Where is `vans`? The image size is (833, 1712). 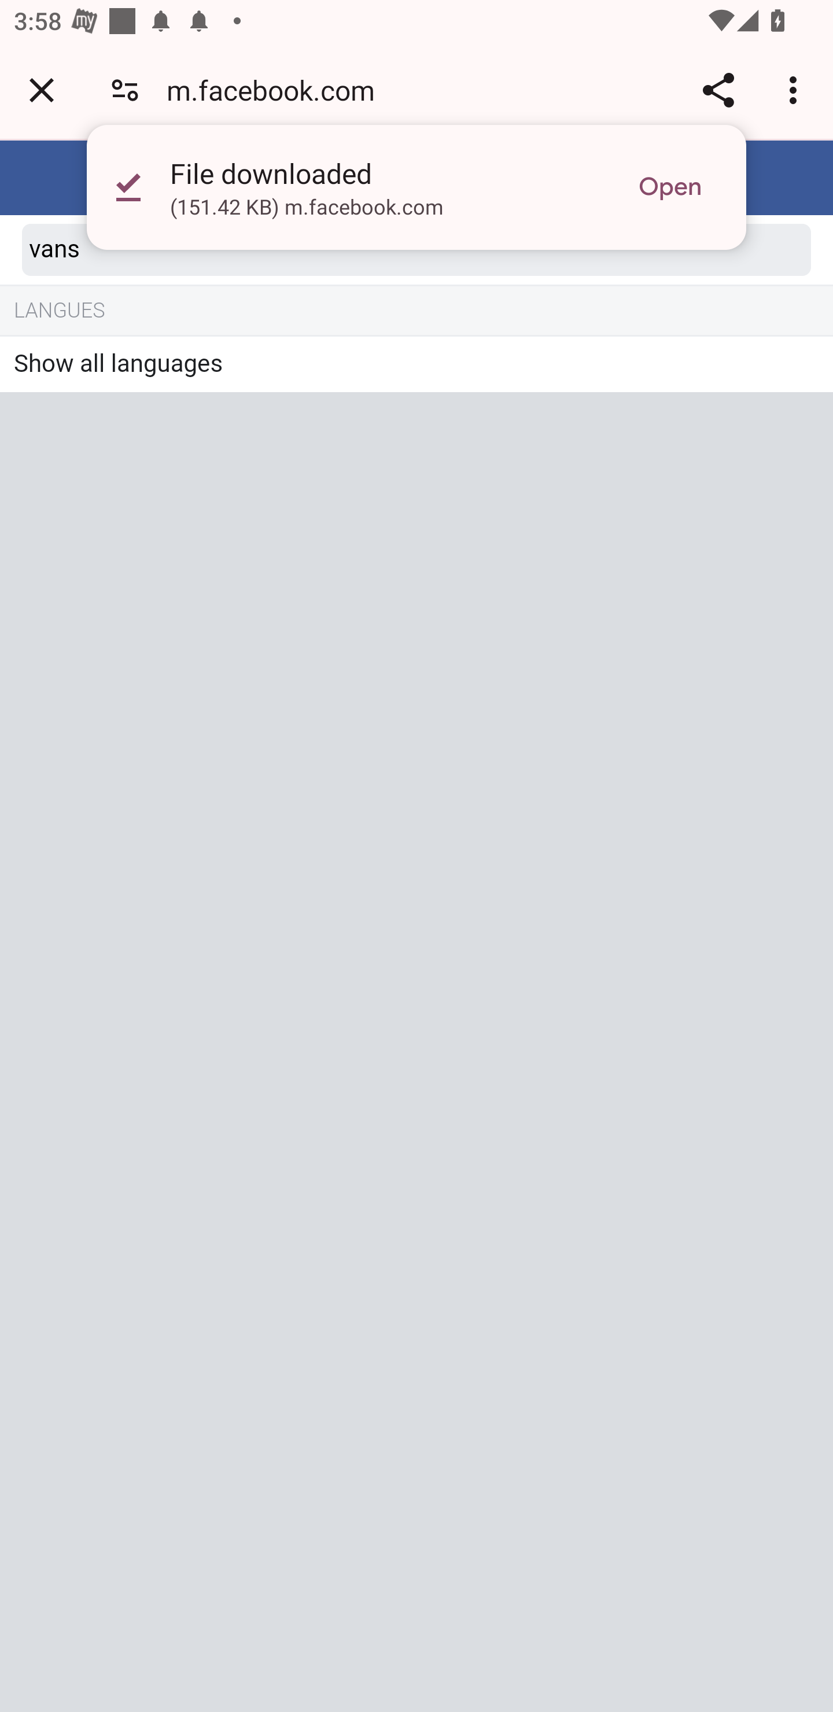 vans is located at coordinates (417, 250).